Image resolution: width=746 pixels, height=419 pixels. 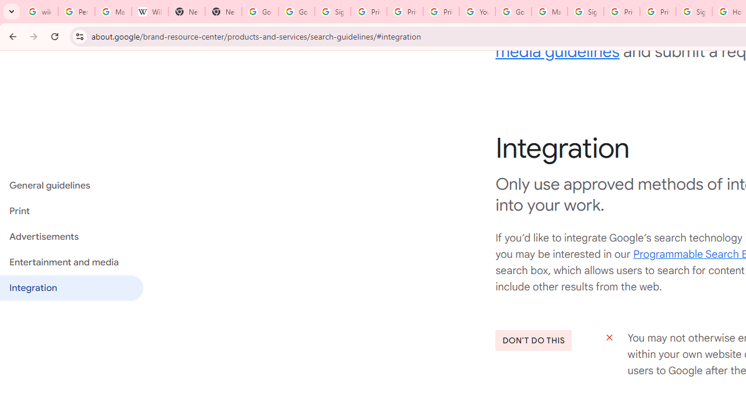 I want to click on New Tab, so click(x=186, y=12).